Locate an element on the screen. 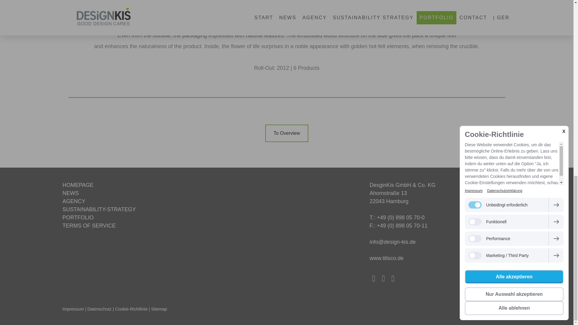  START is located at coordinates (78, 185).